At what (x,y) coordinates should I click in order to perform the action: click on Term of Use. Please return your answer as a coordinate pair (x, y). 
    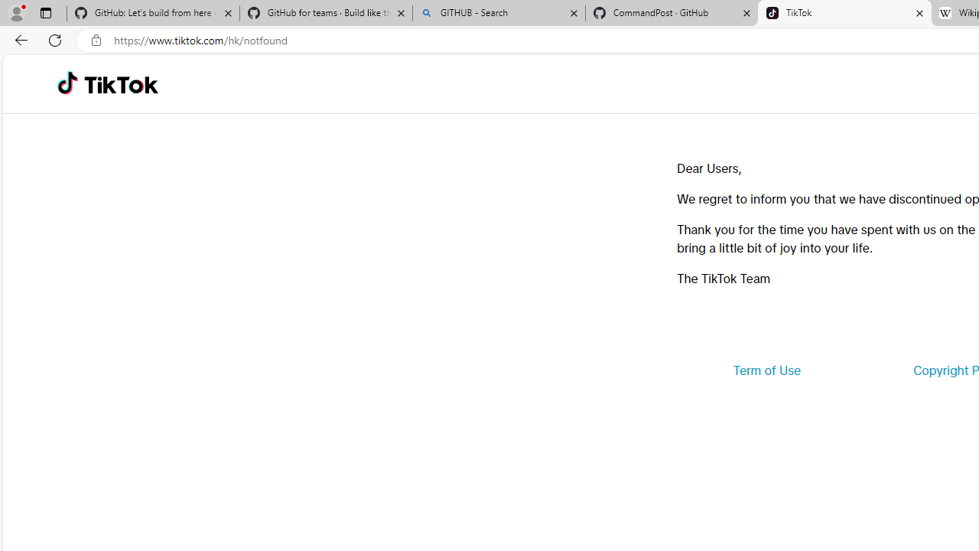
    Looking at the image, I should click on (766, 370).